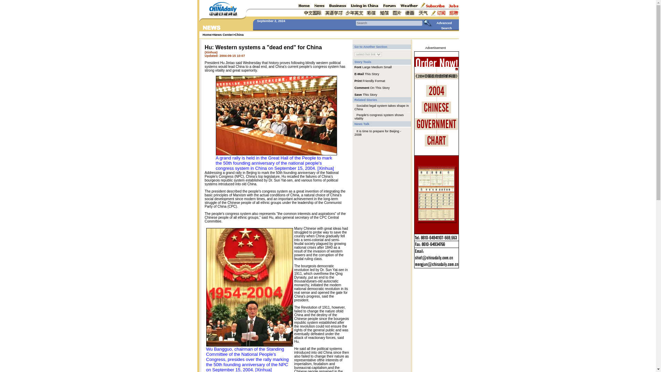 Image resolution: width=661 pixels, height=372 pixels. What do you see at coordinates (239, 34) in the screenshot?
I see `China` at bounding box center [239, 34].